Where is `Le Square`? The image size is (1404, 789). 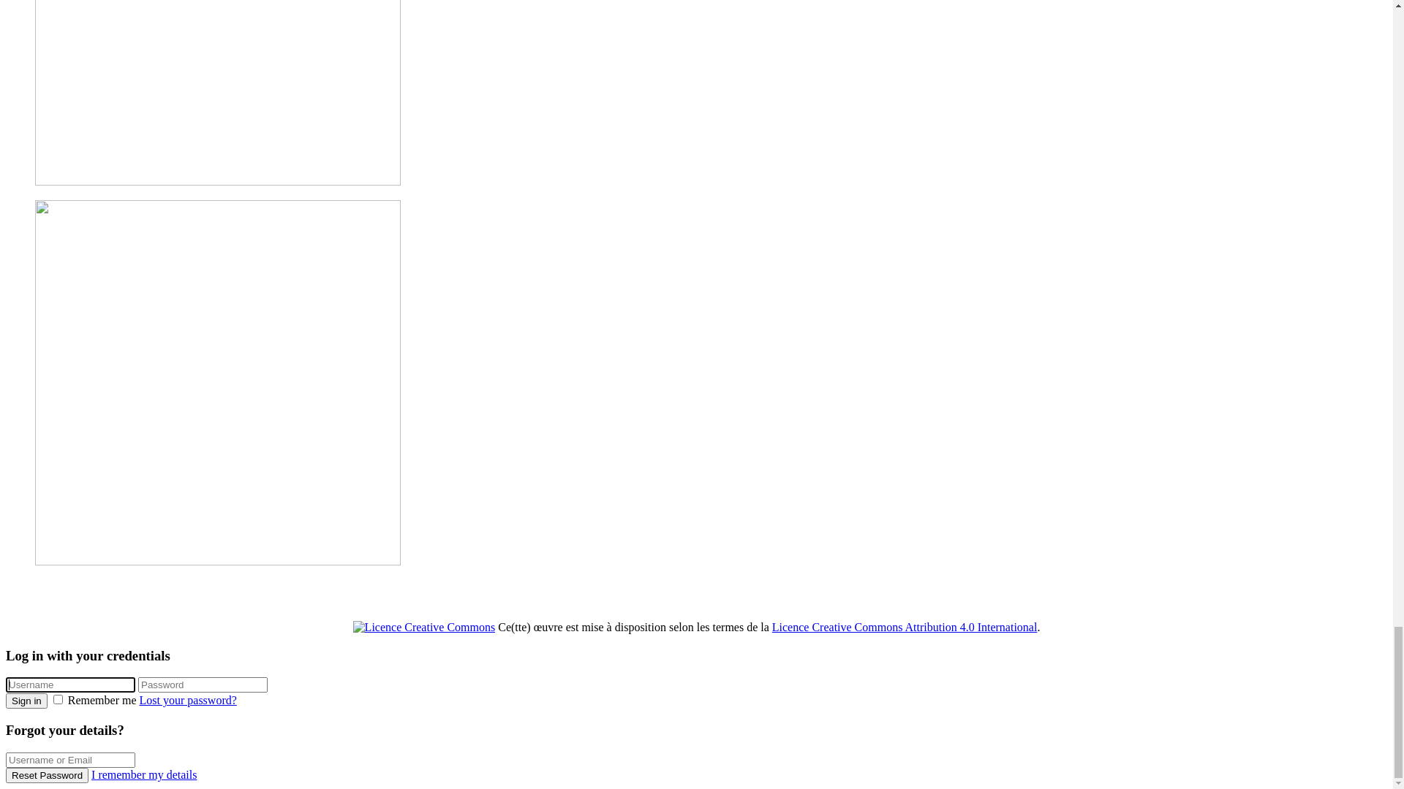 Le Square is located at coordinates (1362, 646).